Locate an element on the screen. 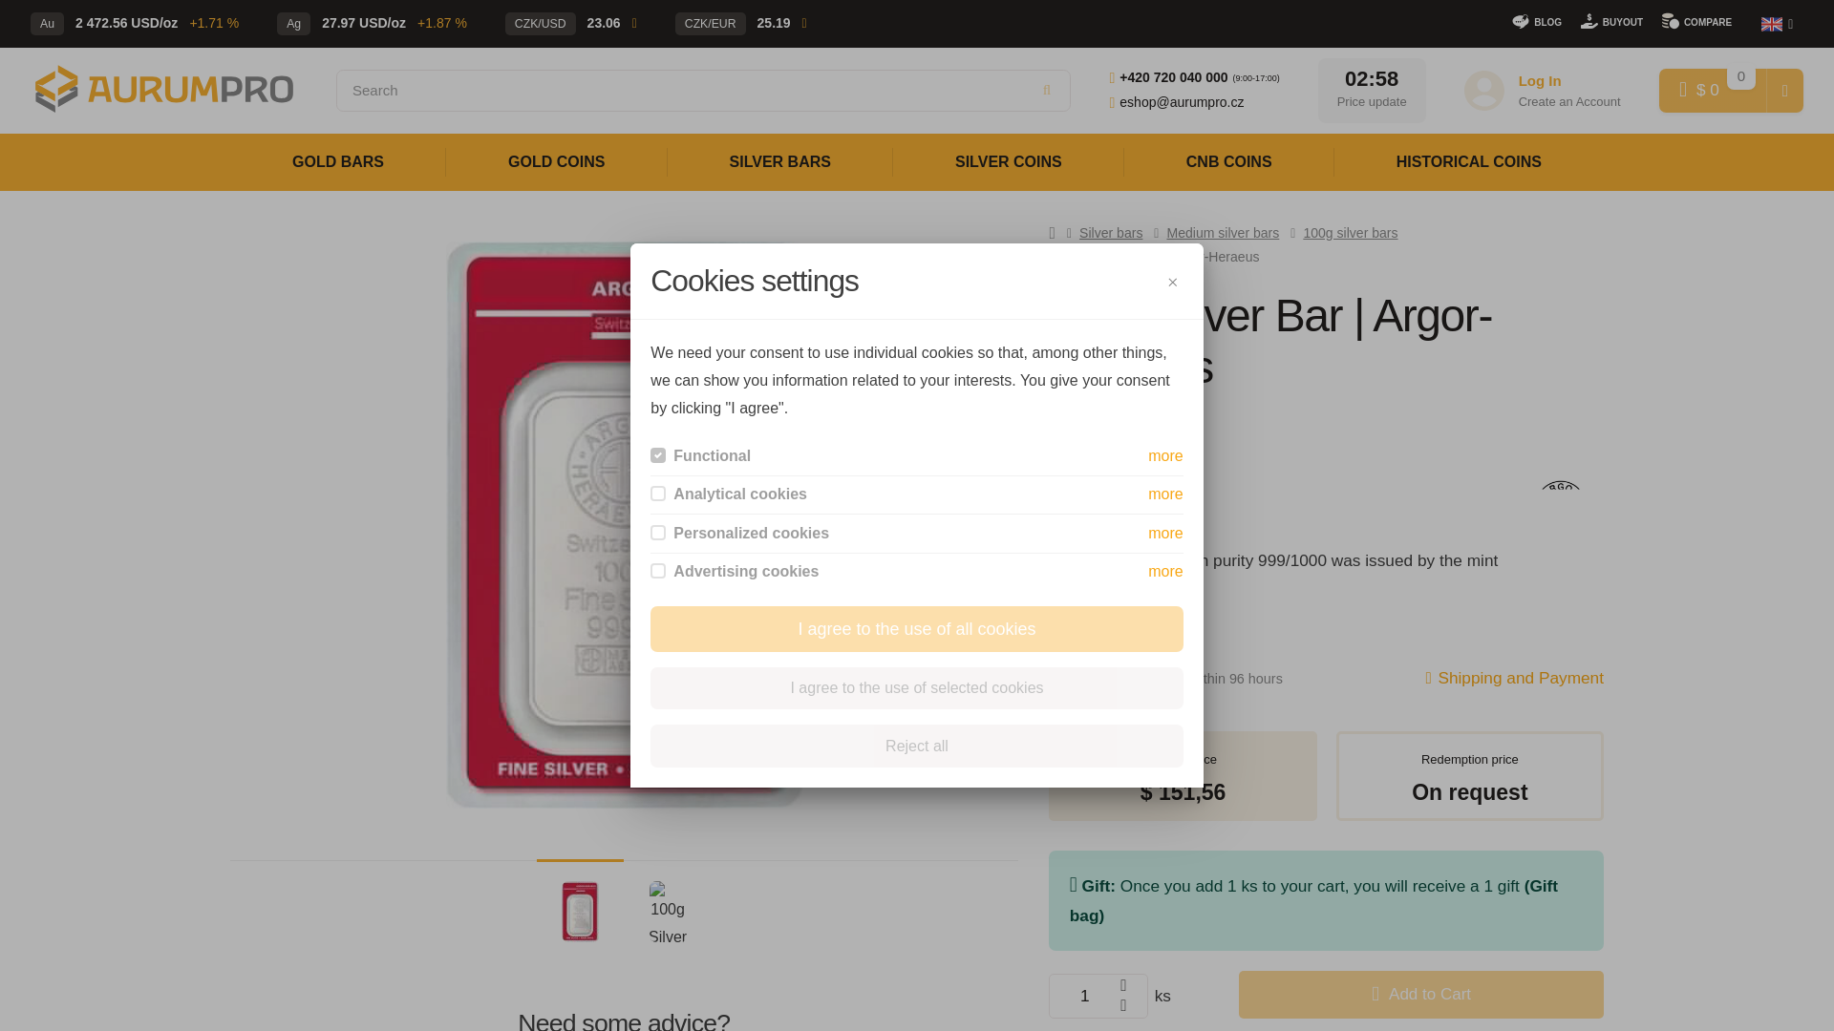 This screenshot has width=1834, height=1031. Log In is located at coordinates (1540, 80).